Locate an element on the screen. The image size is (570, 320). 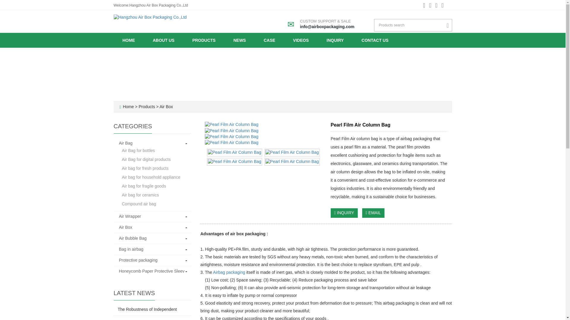
The Robustness of Independent Air Column Design is located at coordinates (147, 309).